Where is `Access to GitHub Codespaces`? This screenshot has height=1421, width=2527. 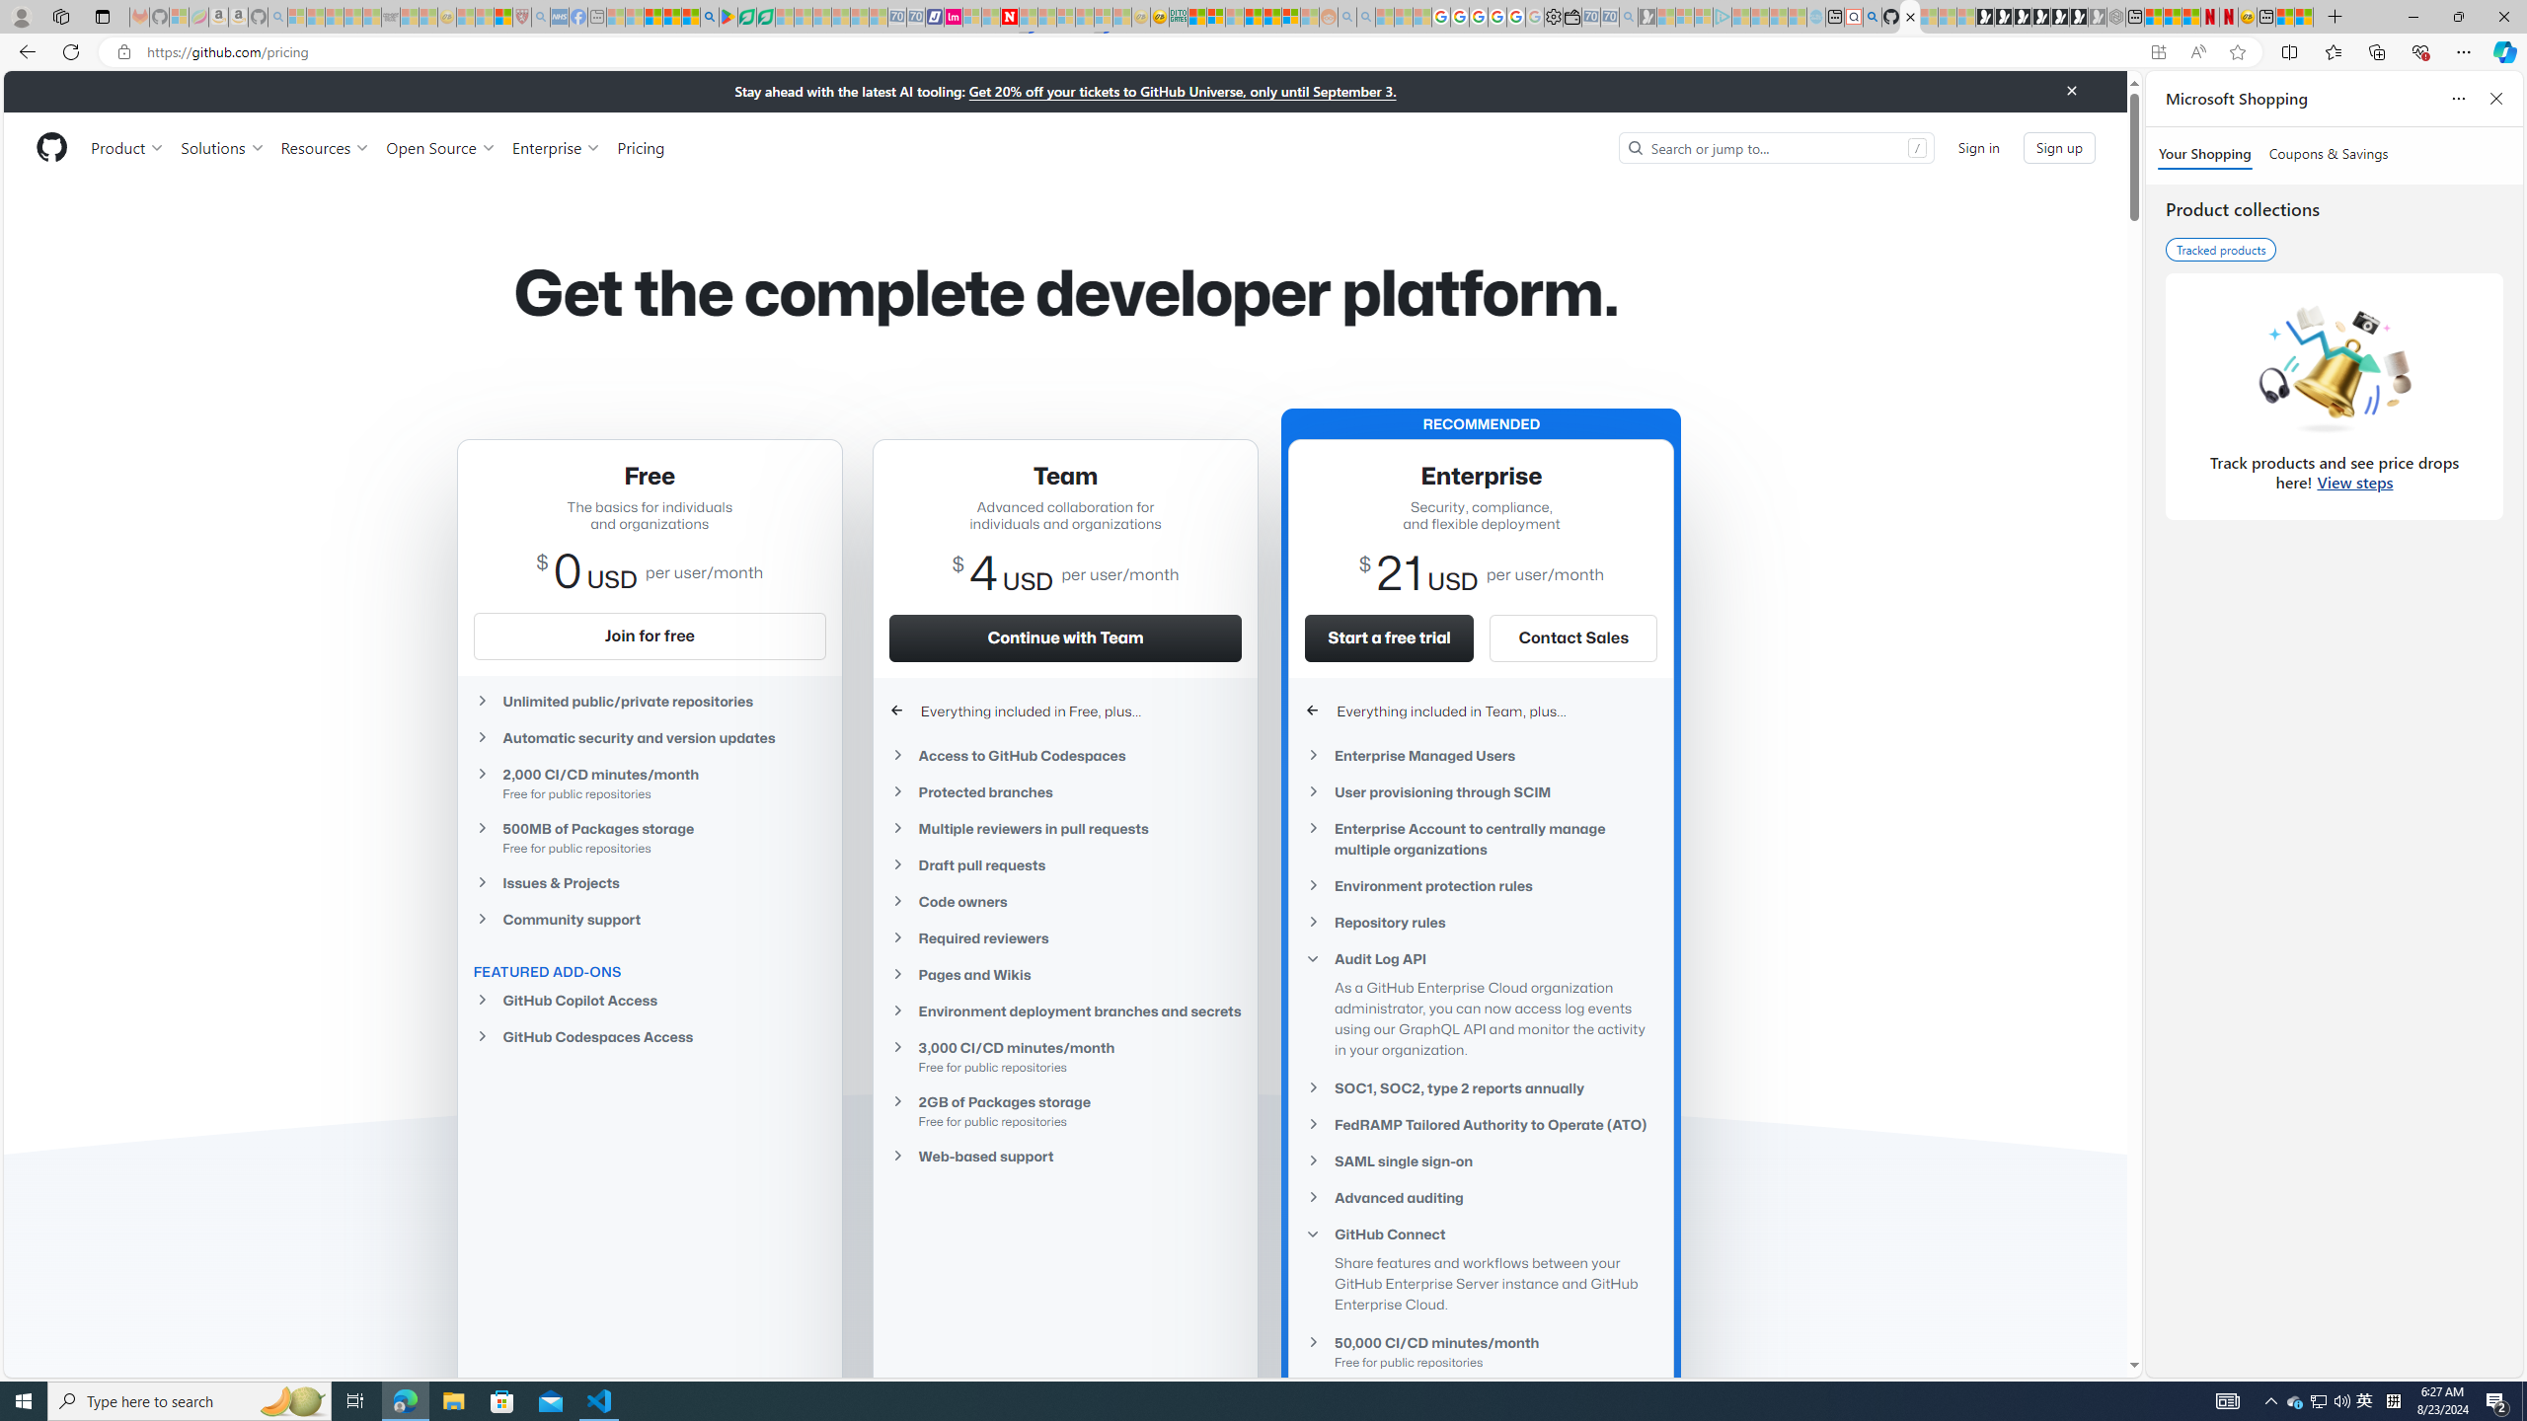 Access to GitHub Codespaces is located at coordinates (1066, 756).